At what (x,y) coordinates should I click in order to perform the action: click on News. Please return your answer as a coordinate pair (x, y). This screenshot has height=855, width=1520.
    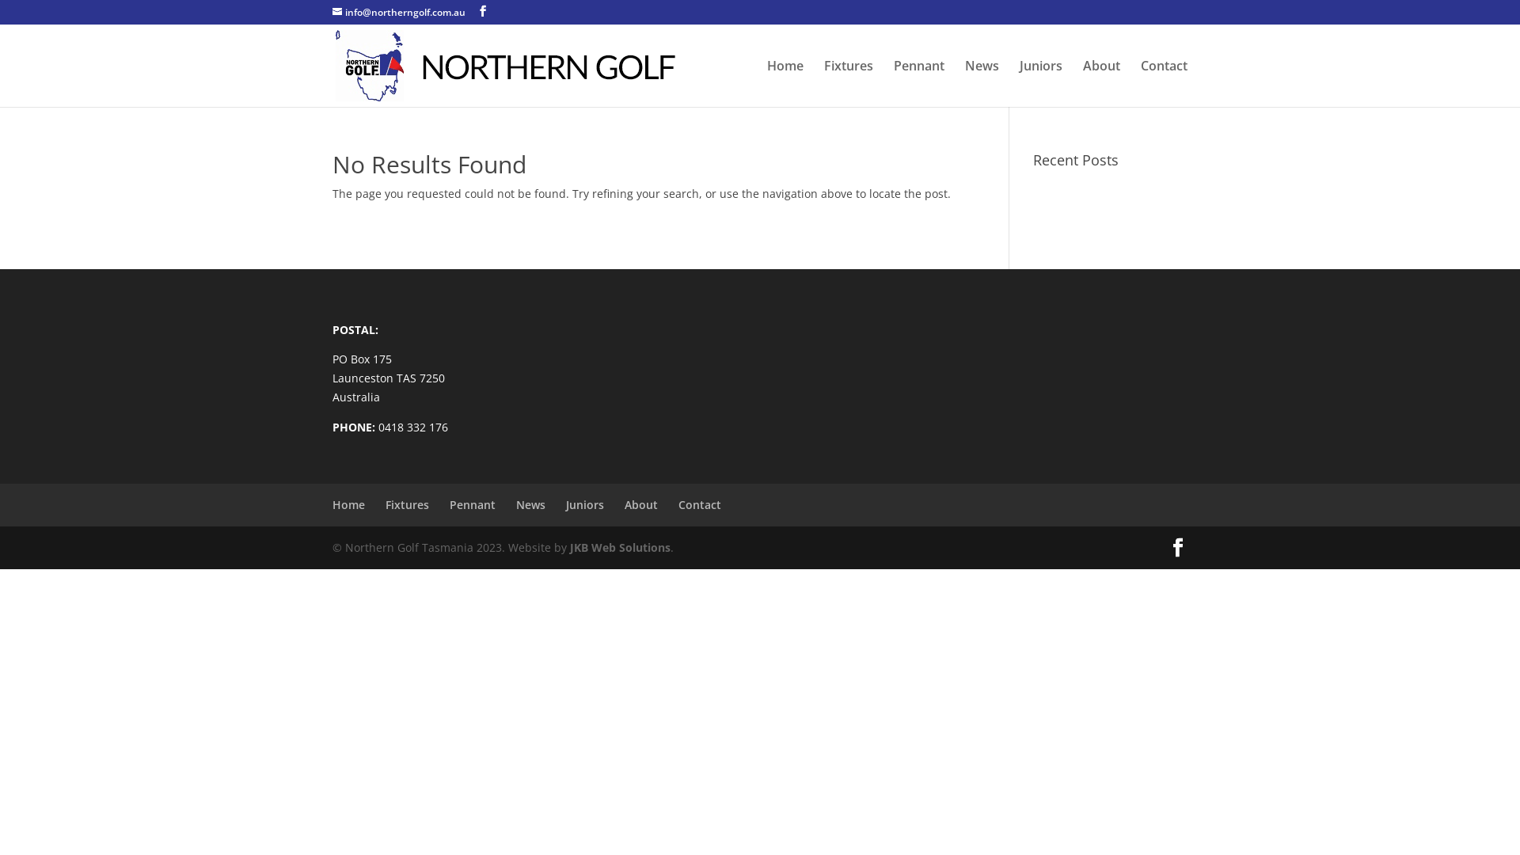
    Looking at the image, I should click on (530, 505).